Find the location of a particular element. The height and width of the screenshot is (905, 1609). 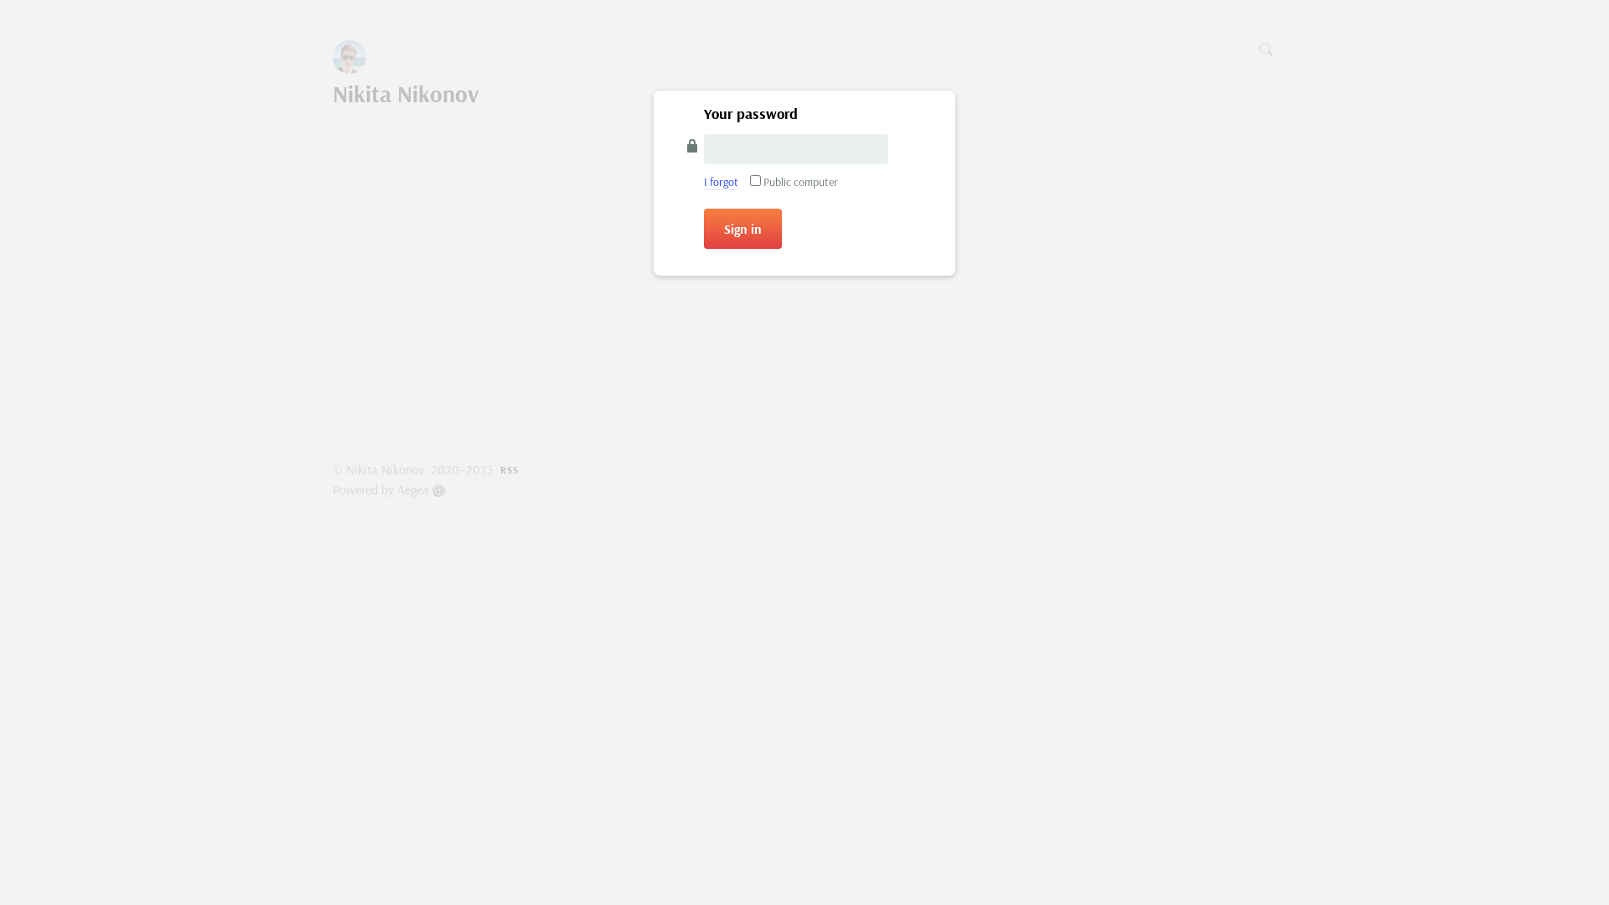

Aegea  is located at coordinates (422, 489).